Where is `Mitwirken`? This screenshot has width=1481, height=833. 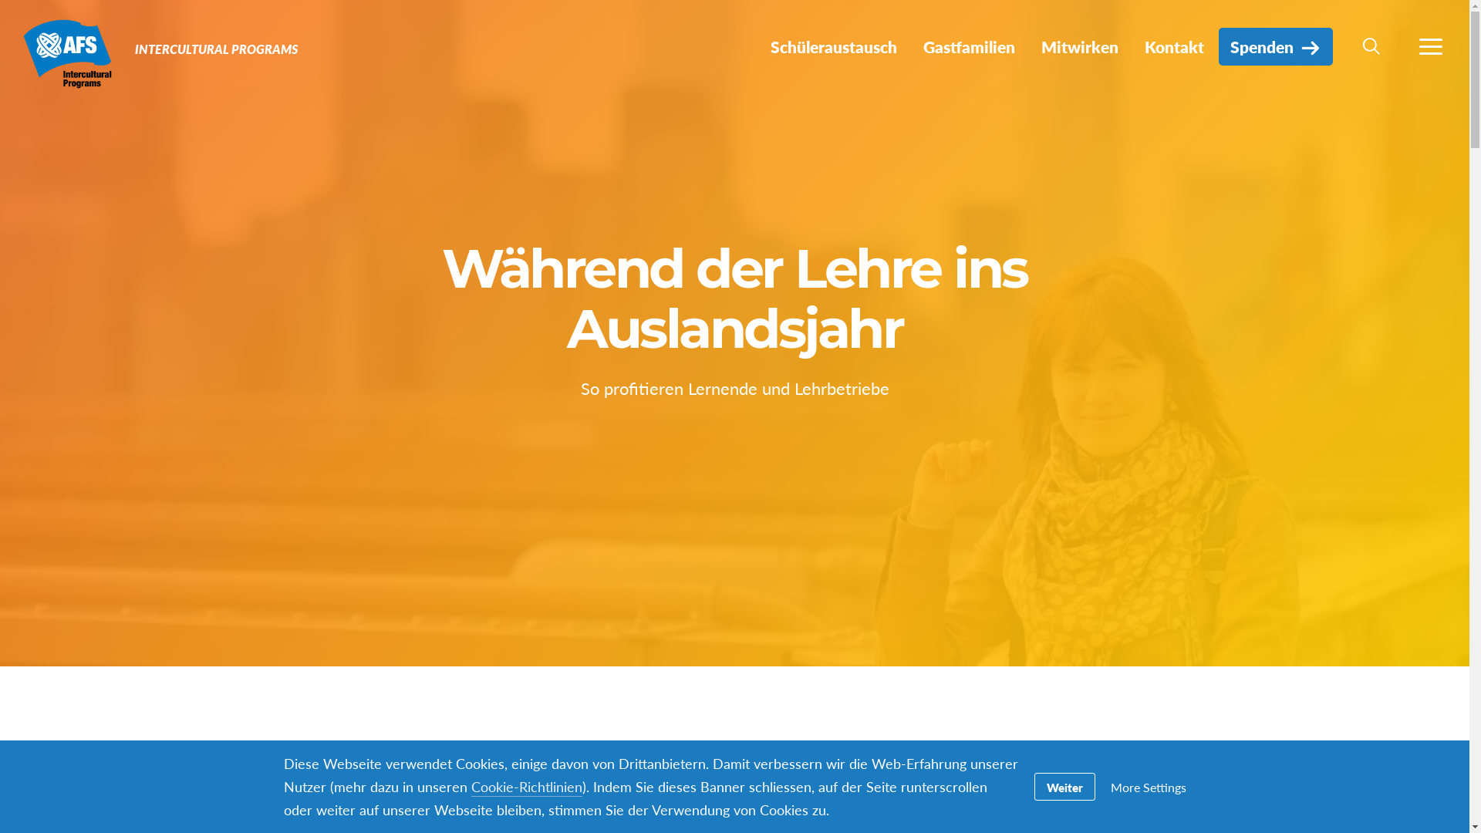 Mitwirken is located at coordinates (1080, 46).